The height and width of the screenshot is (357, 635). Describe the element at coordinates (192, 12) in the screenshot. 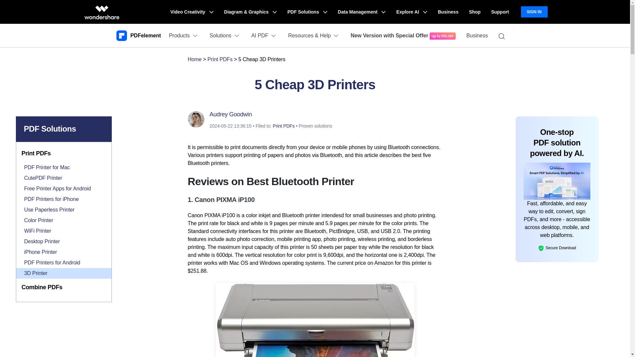

I see `Video Creativity` at that location.